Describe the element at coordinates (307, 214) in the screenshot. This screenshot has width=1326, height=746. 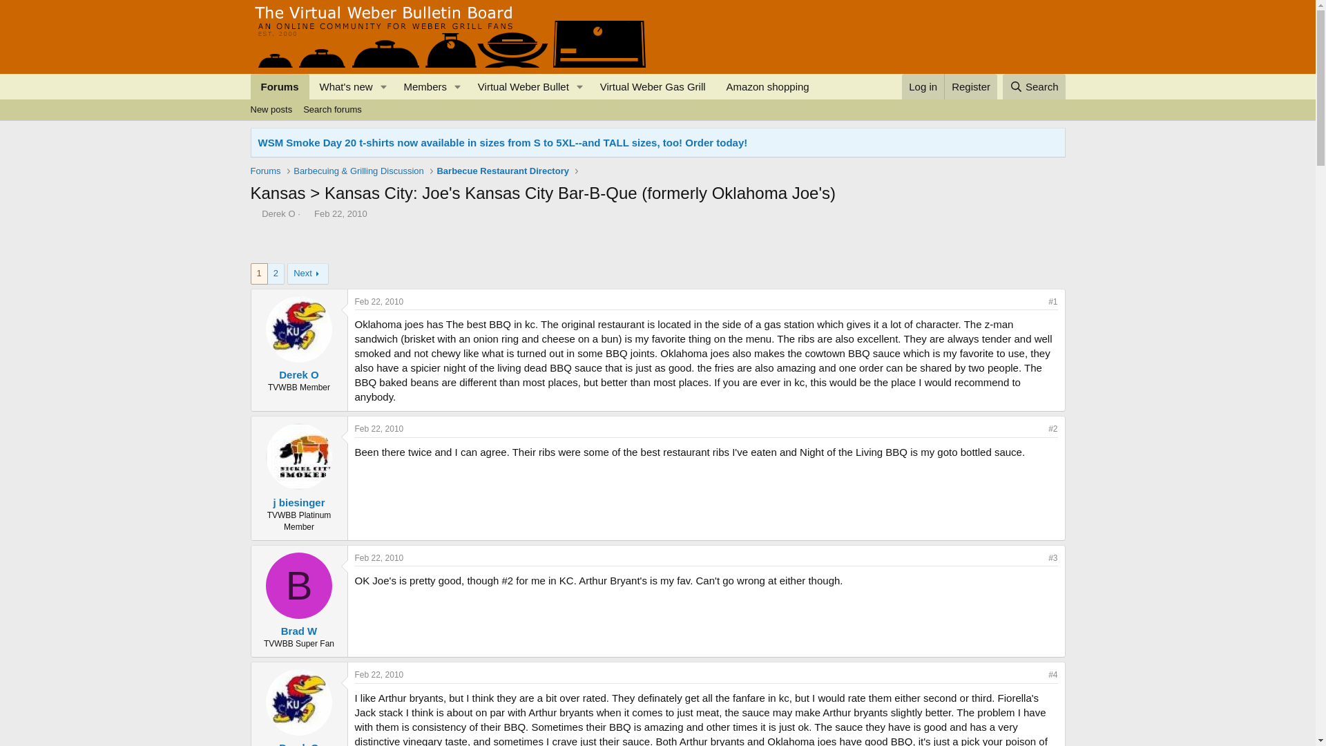
I see `Virtual Weber Gas Grill` at that location.